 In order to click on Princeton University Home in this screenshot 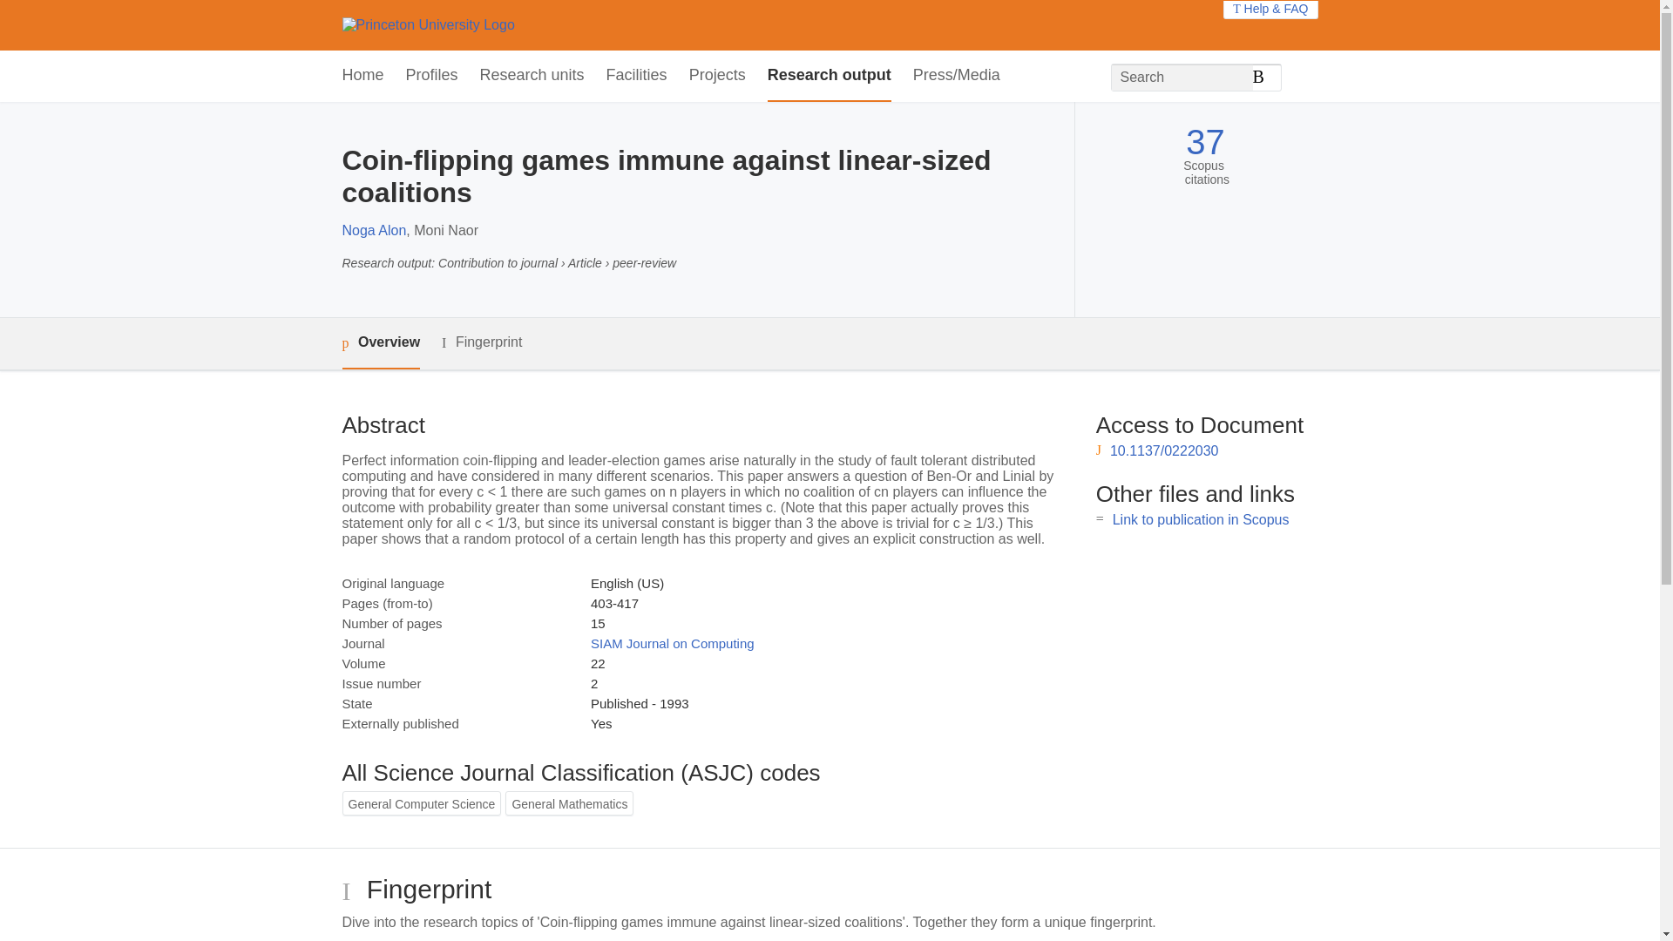, I will do `click(427, 24)`.